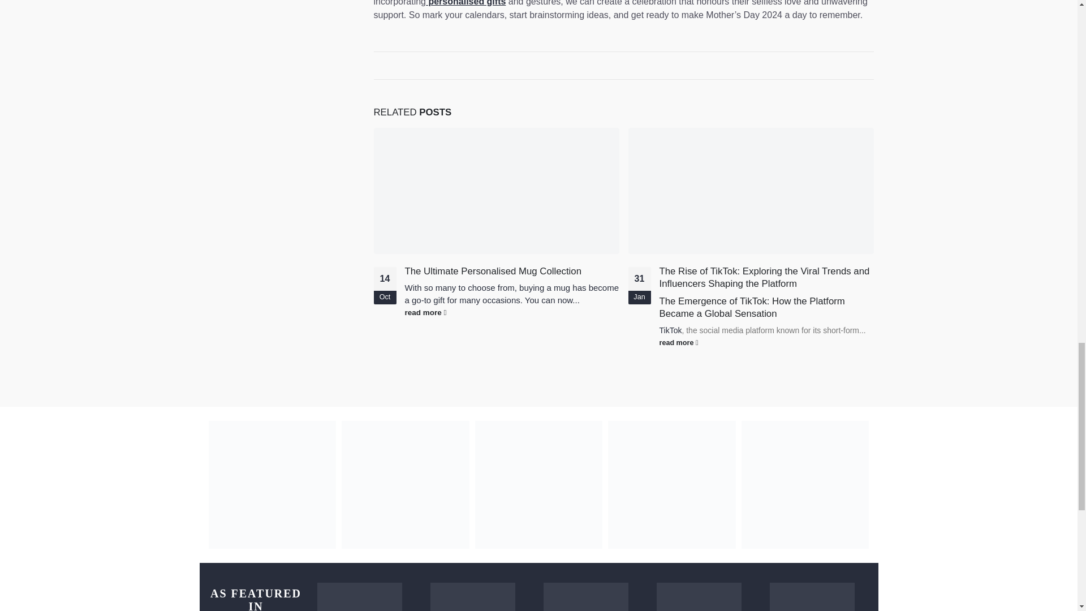 This screenshot has height=611, width=1086. Describe the element at coordinates (585, 597) in the screenshot. I see `martha-stewart-logo` at that location.